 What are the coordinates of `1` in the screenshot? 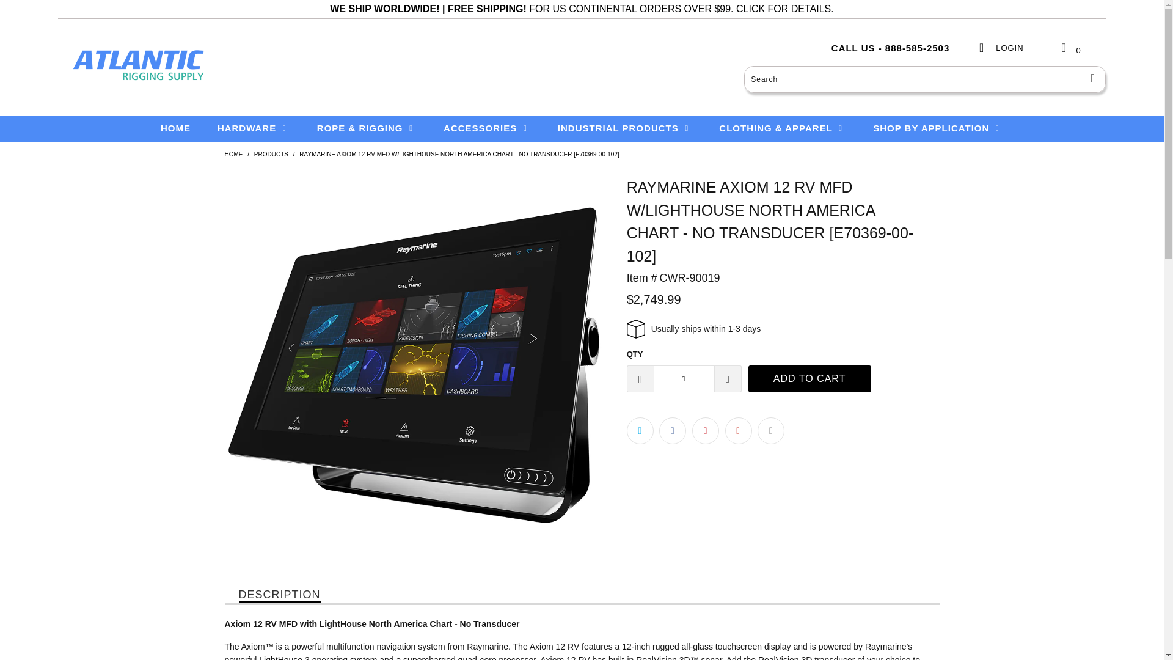 It's located at (684, 379).